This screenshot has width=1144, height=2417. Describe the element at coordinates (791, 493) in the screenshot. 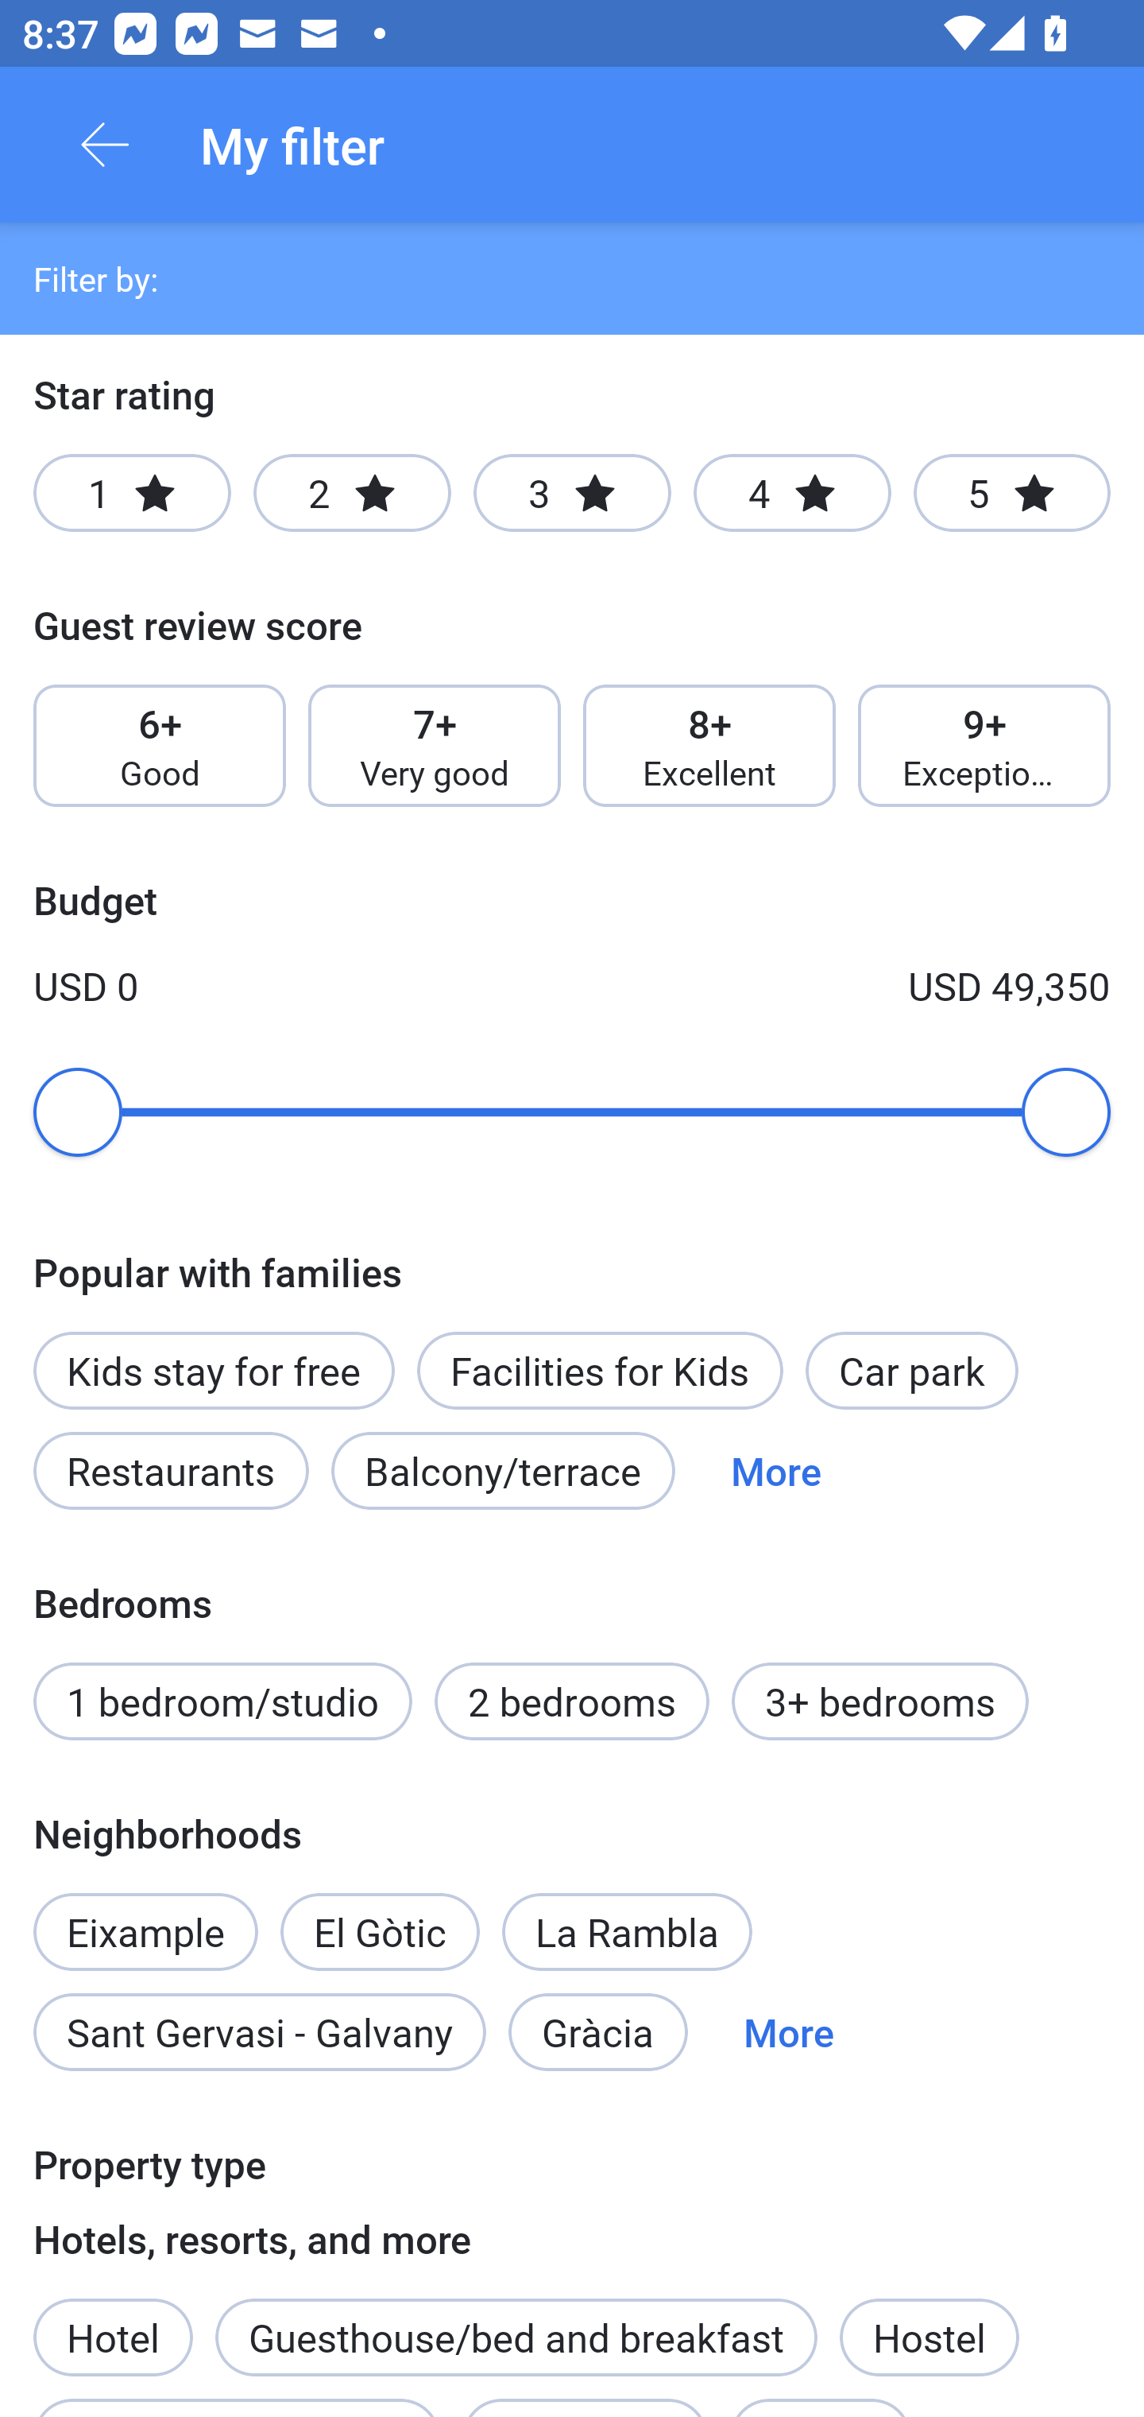

I see `4` at that location.